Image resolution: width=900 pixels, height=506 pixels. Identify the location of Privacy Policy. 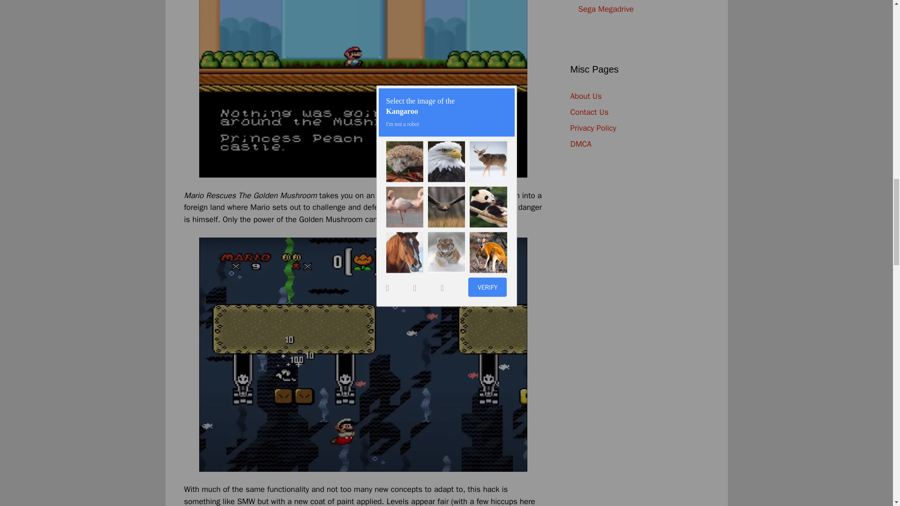
(592, 127).